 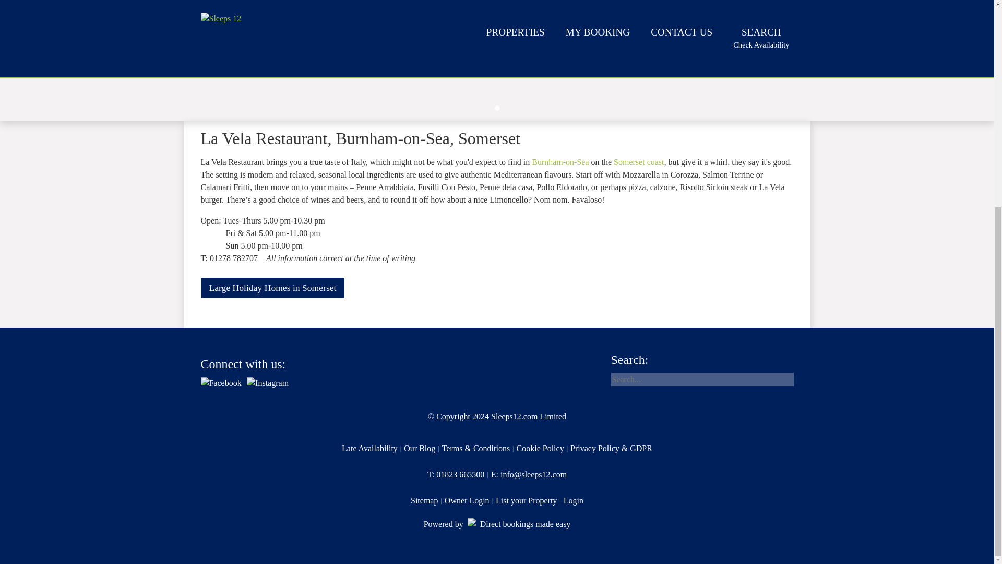 I want to click on StayTech: Holiday Property Website Design, so click(x=529, y=500).